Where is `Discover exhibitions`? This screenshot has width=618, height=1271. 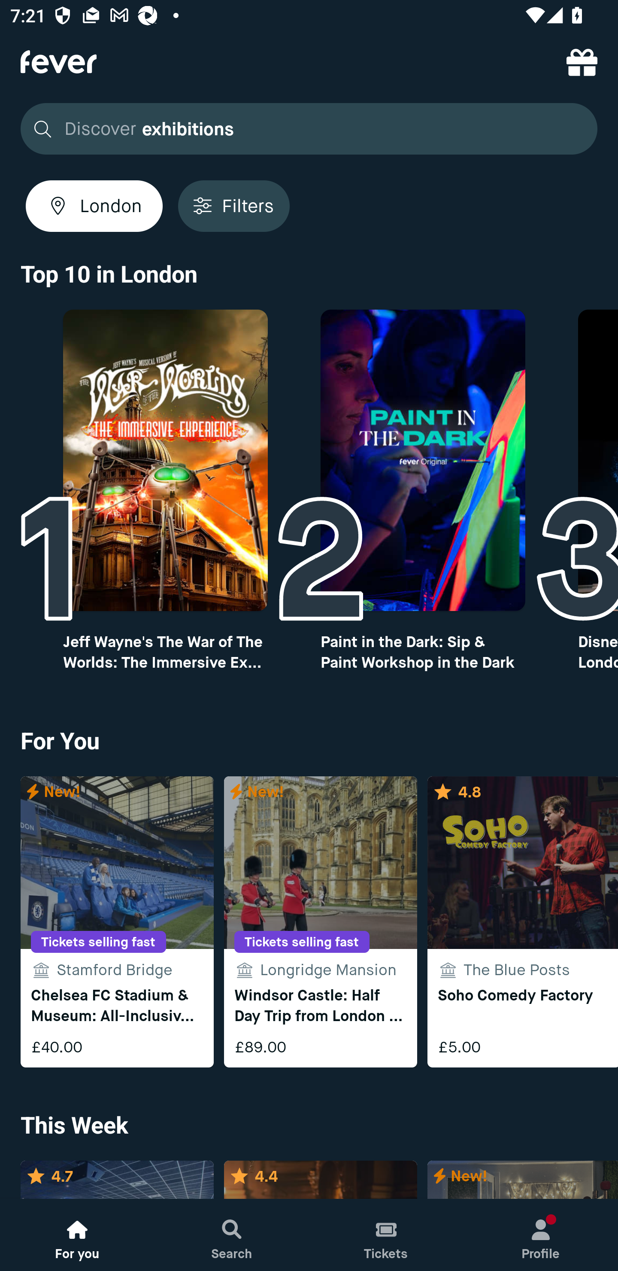
Discover exhibitions is located at coordinates (309, 129).